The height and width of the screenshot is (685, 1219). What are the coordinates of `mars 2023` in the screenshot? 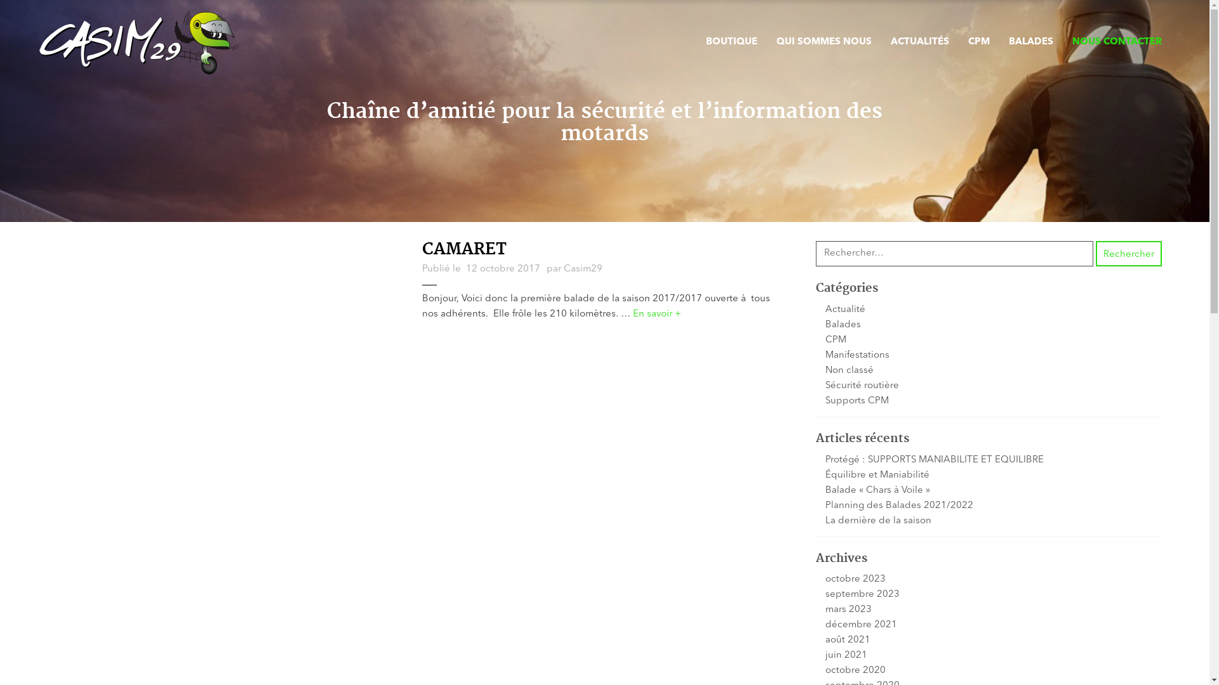 It's located at (848, 610).